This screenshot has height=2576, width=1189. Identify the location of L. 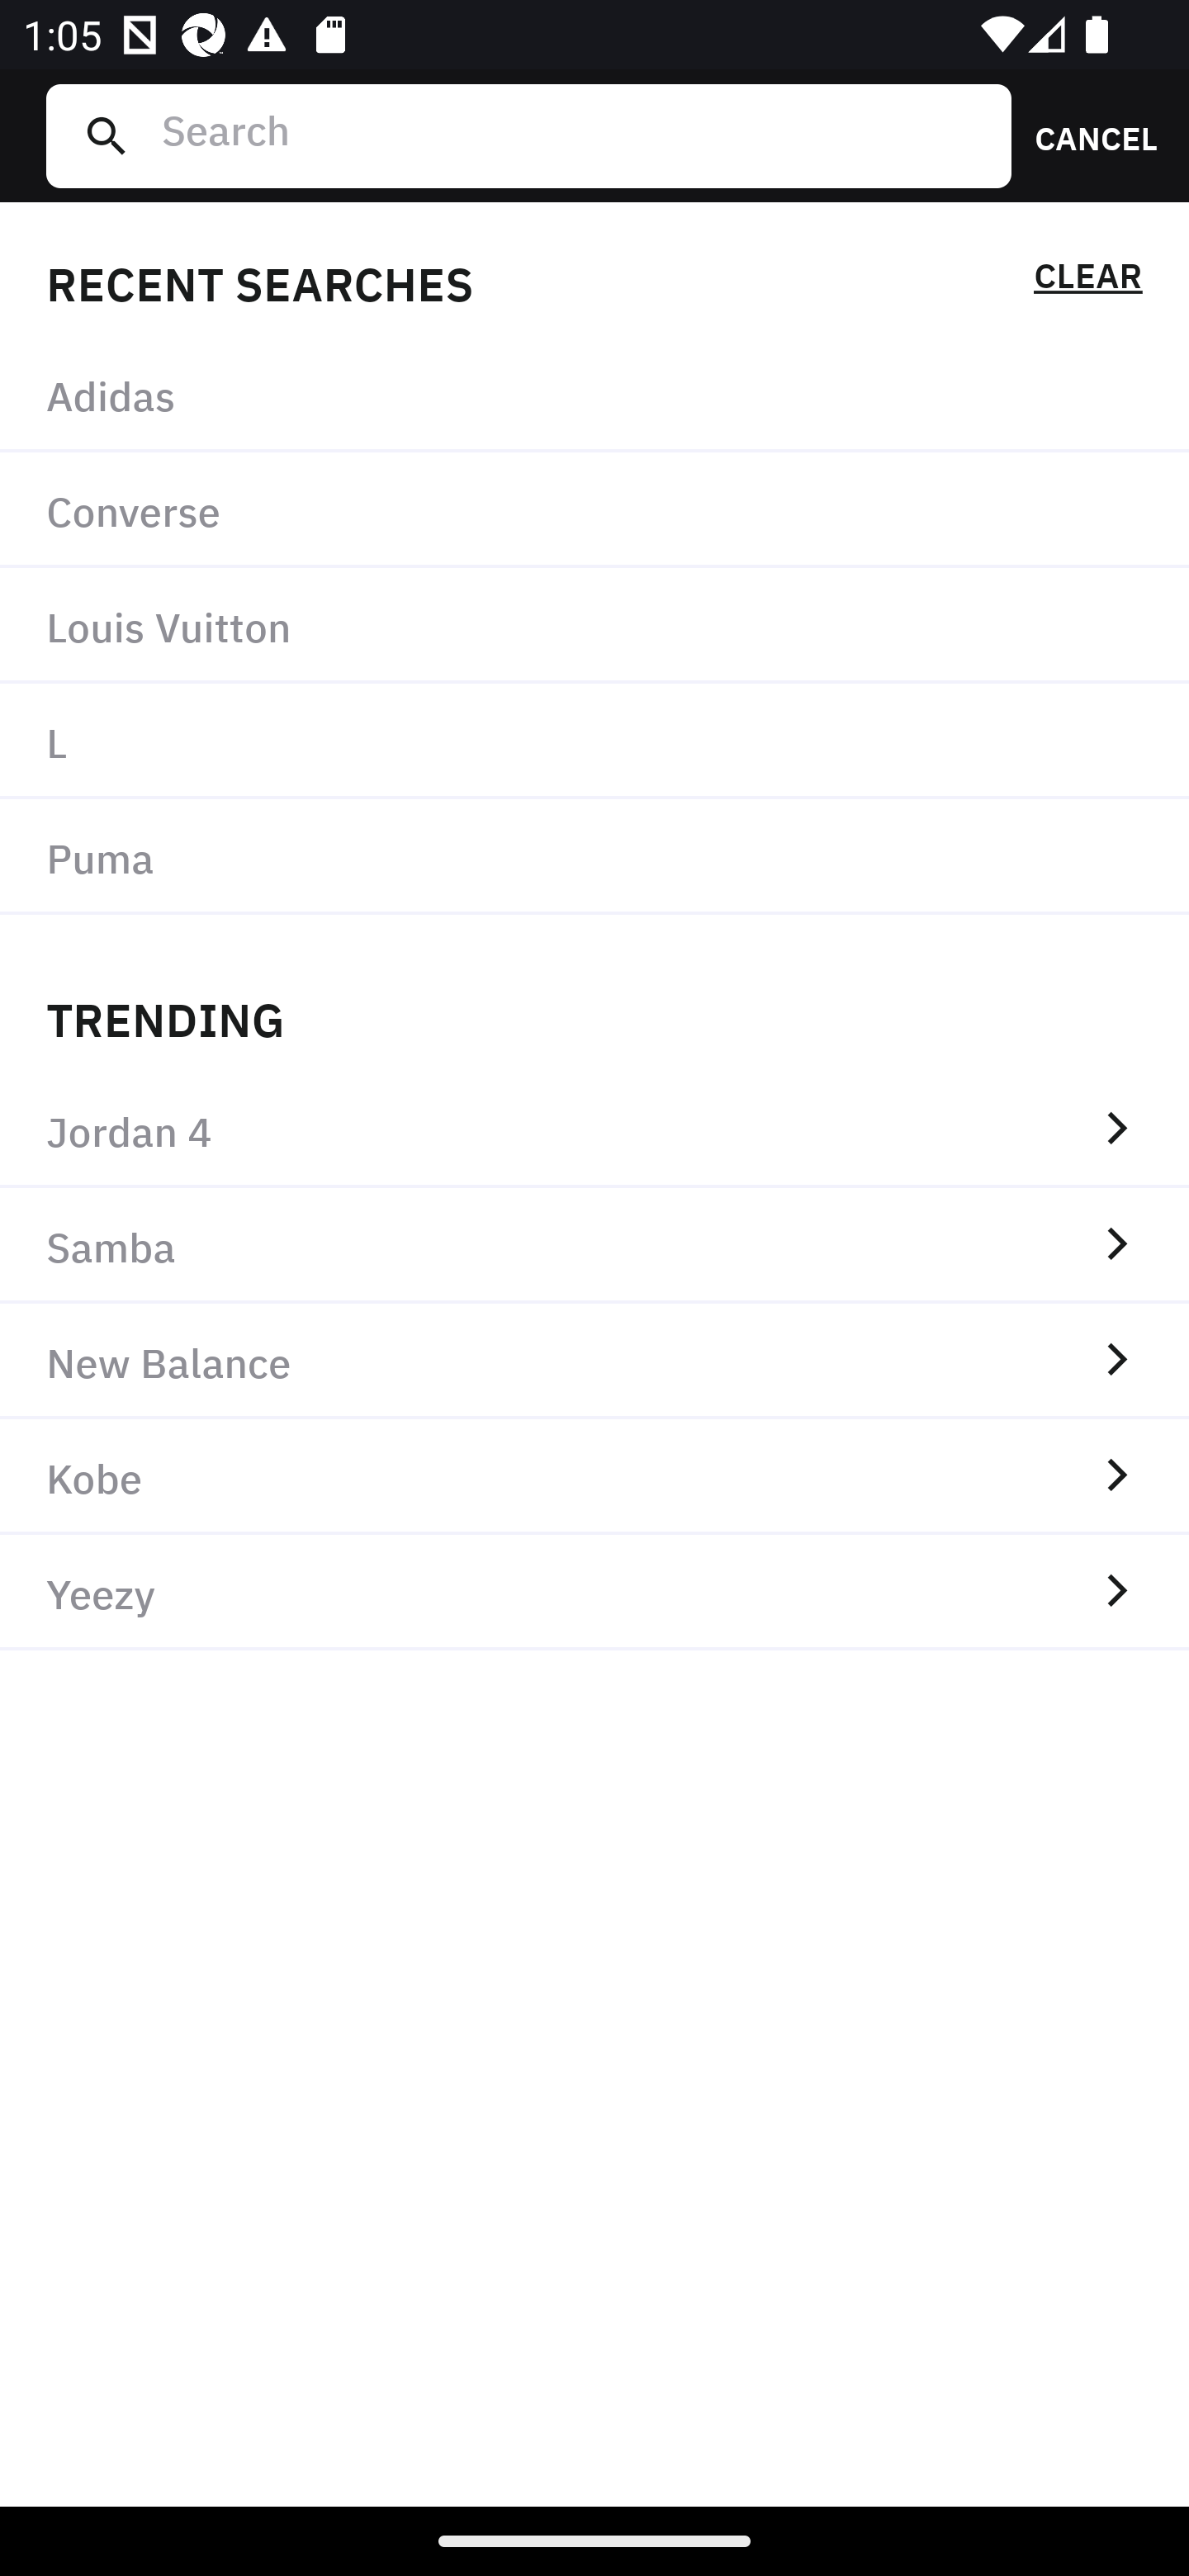
(594, 740).